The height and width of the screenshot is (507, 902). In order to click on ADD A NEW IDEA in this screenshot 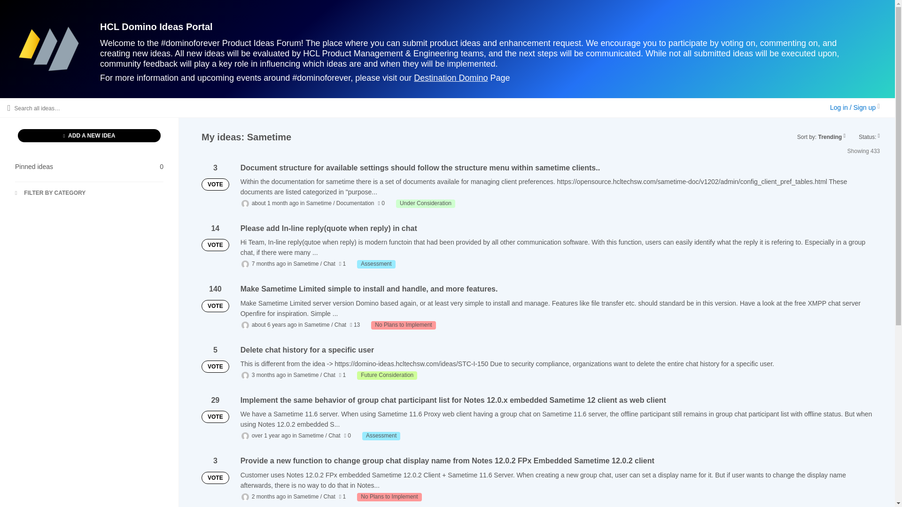, I will do `click(403, 325)`.